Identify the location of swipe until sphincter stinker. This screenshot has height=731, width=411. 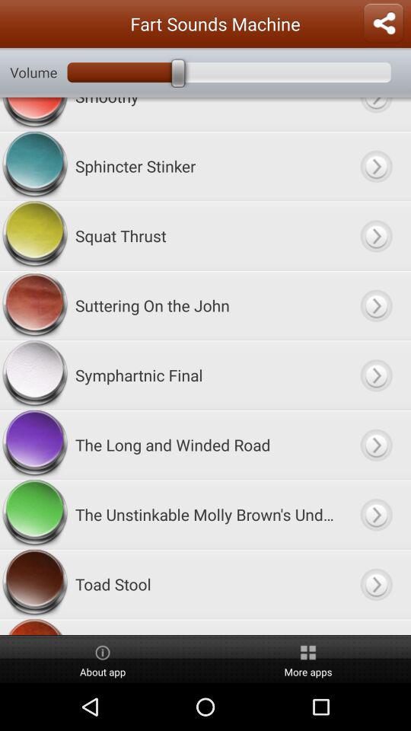
(205, 166).